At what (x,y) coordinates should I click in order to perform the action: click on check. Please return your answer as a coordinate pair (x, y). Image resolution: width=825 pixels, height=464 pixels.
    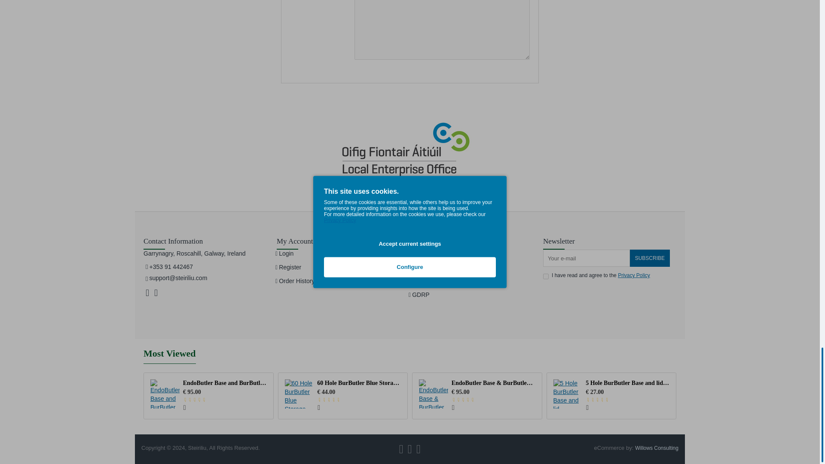
    Looking at the image, I should click on (546, 277).